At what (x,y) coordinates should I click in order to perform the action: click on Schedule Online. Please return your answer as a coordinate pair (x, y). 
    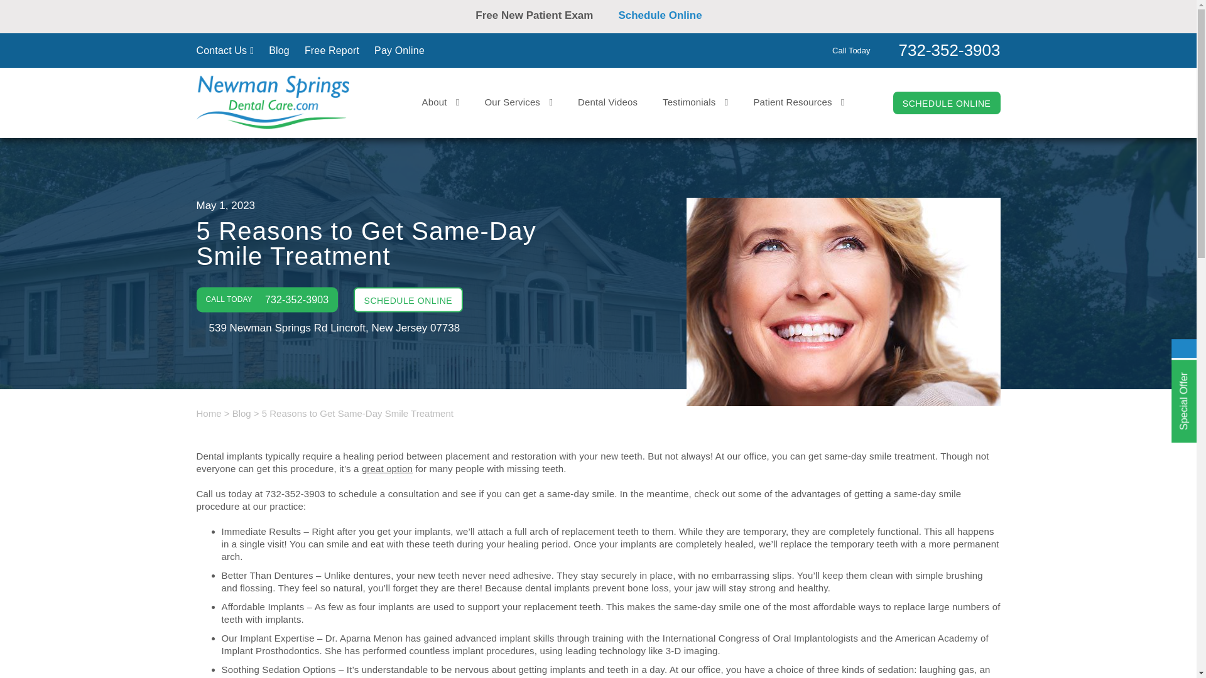
    Looking at the image, I should click on (656, 28).